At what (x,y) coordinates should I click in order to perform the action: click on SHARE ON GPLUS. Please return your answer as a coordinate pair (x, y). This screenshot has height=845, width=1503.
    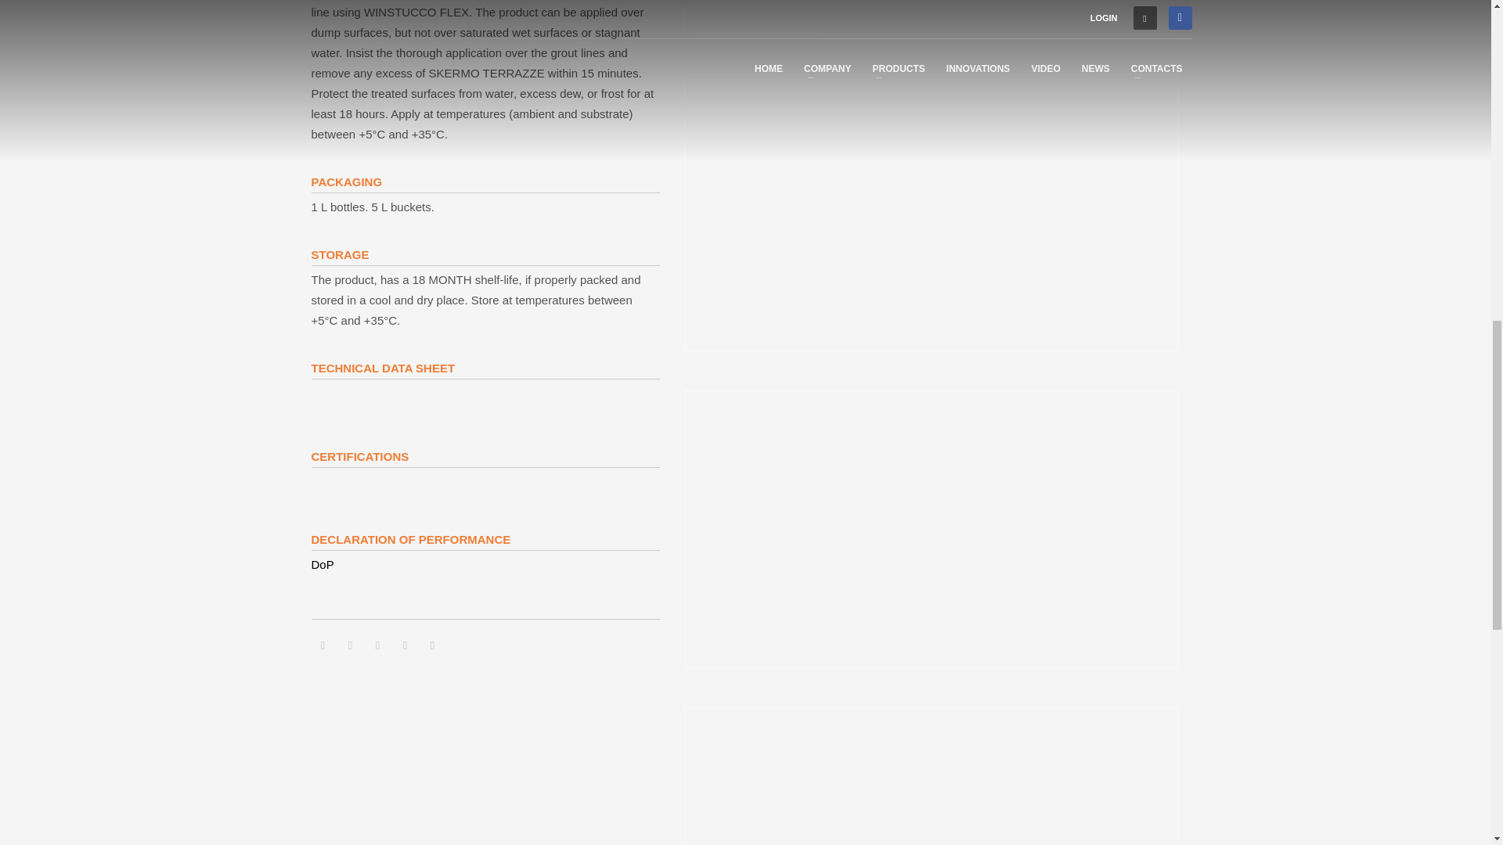
    Looking at the image, I should click on (377, 645).